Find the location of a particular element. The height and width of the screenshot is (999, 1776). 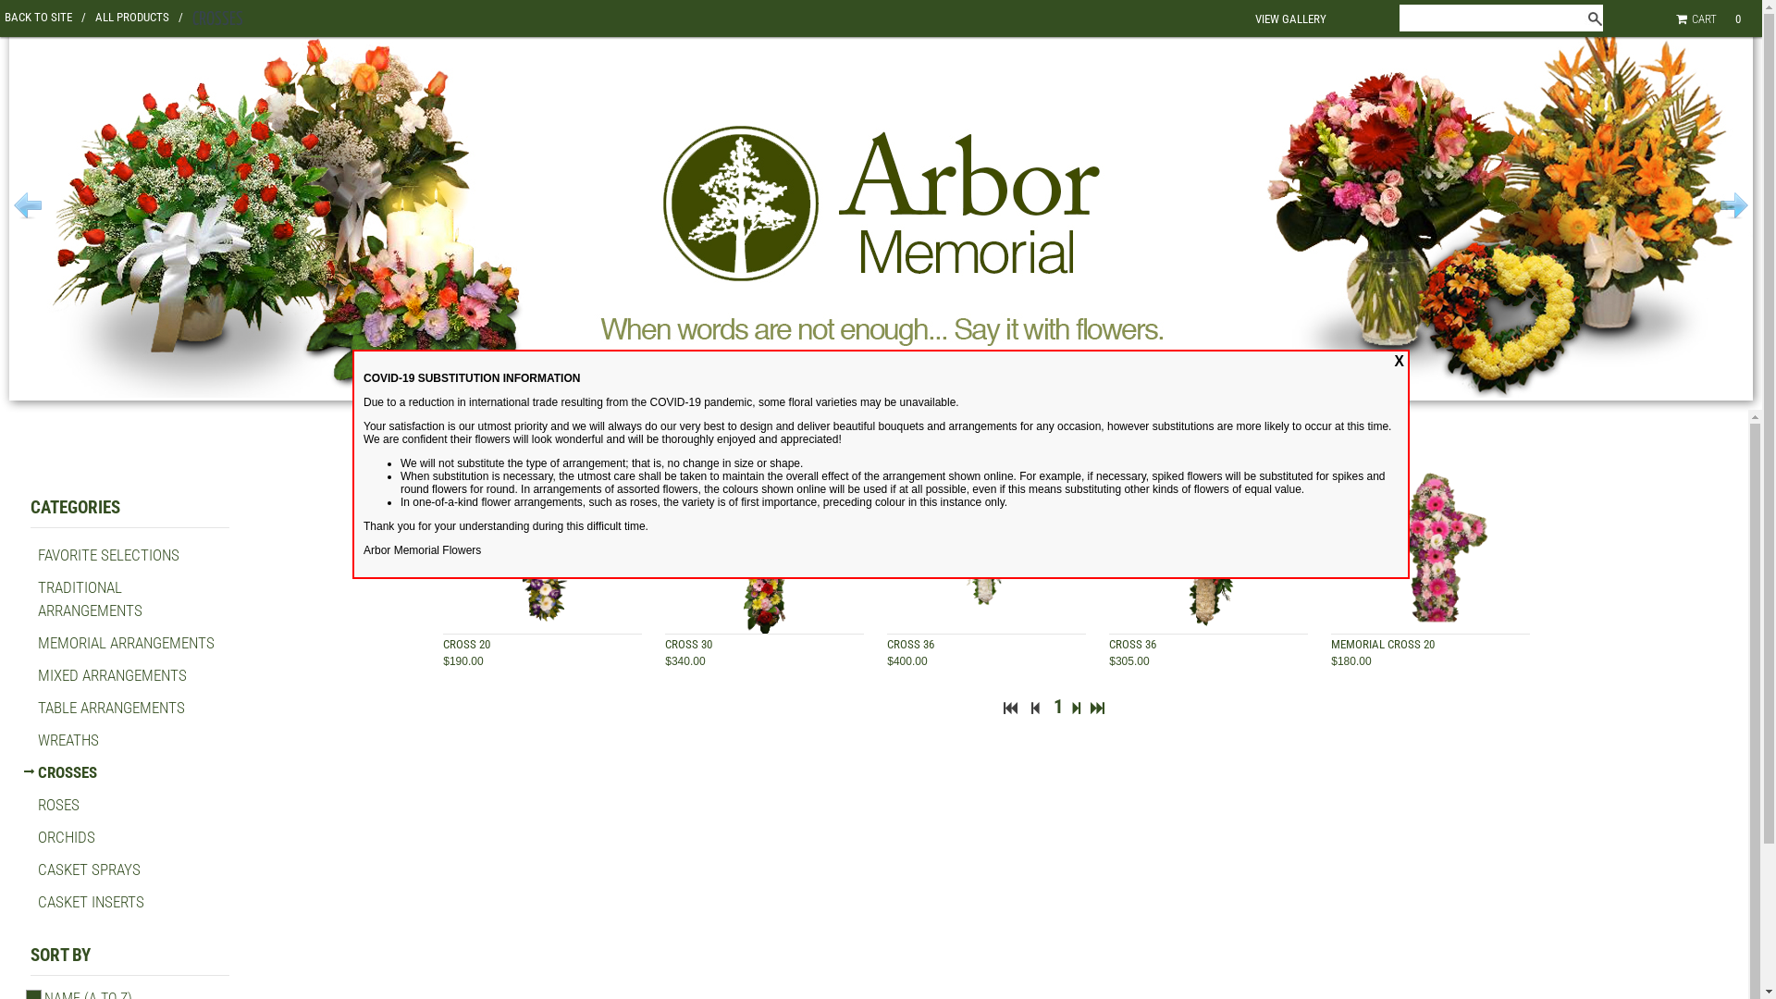

$190.00 is located at coordinates (462, 661).